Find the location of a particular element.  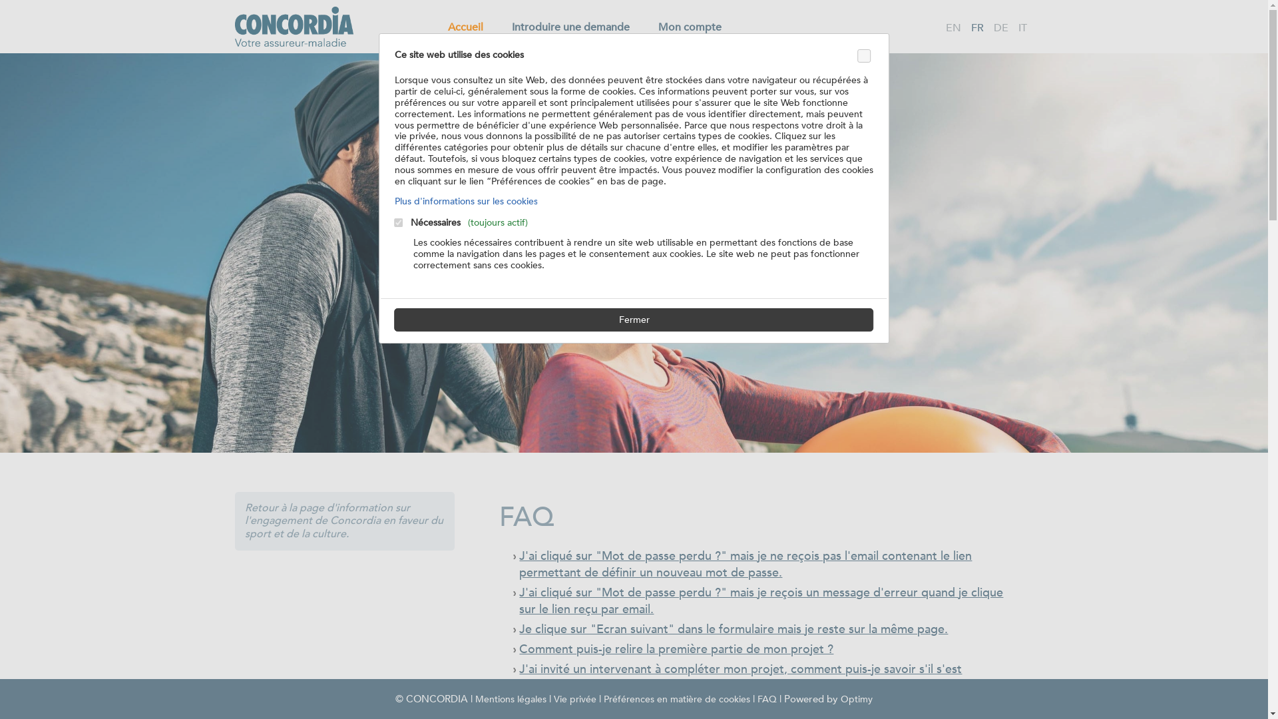

Accueil is located at coordinates (465, 27).